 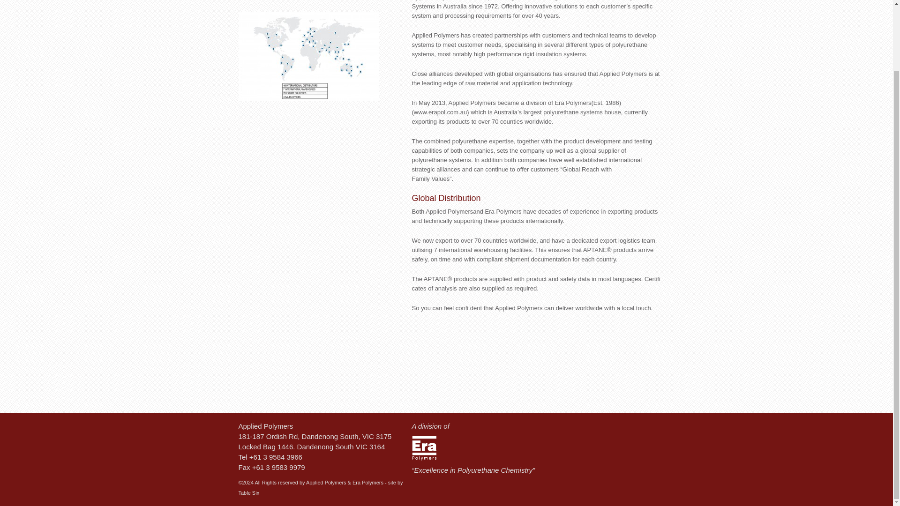 I want to click on Era Polymers, so click(x=423, y=448).